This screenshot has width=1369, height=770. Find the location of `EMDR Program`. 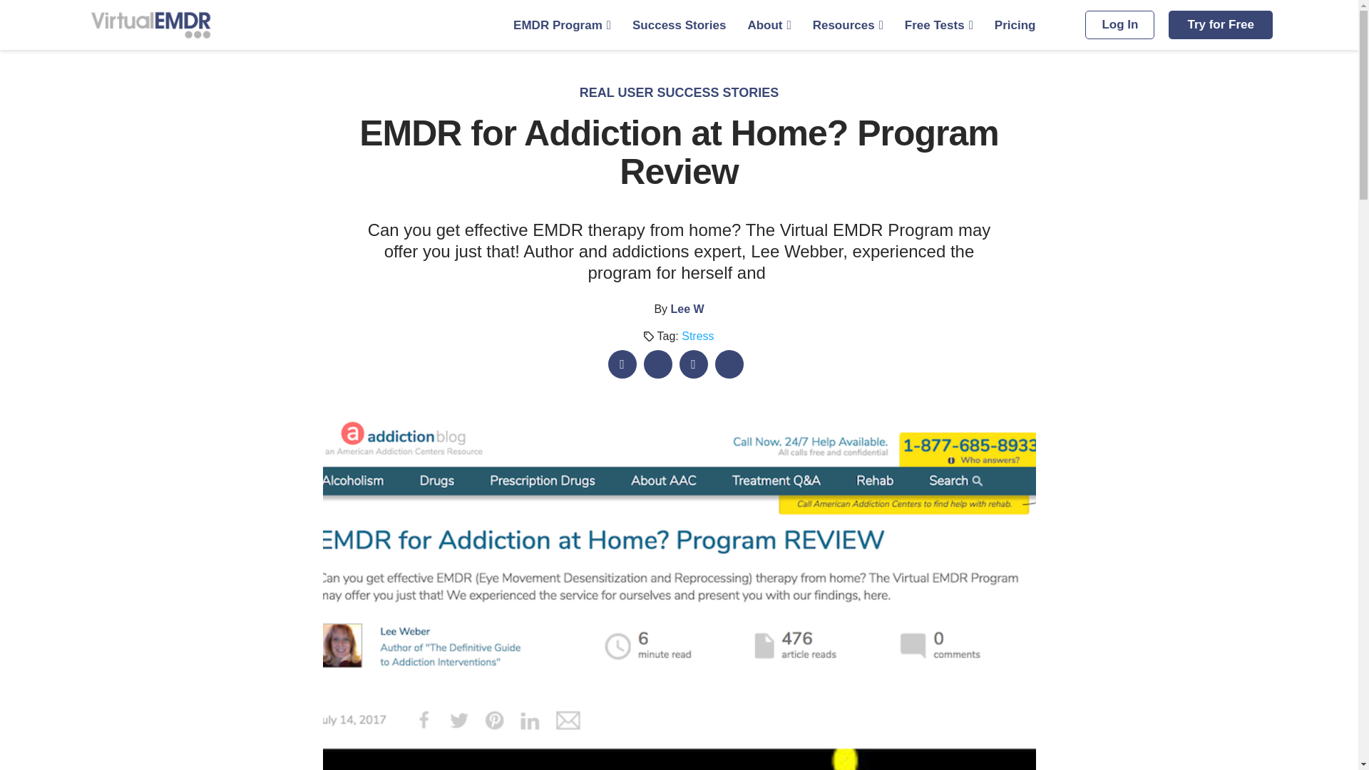

EMDR Program is located at coordinates (562, 25).